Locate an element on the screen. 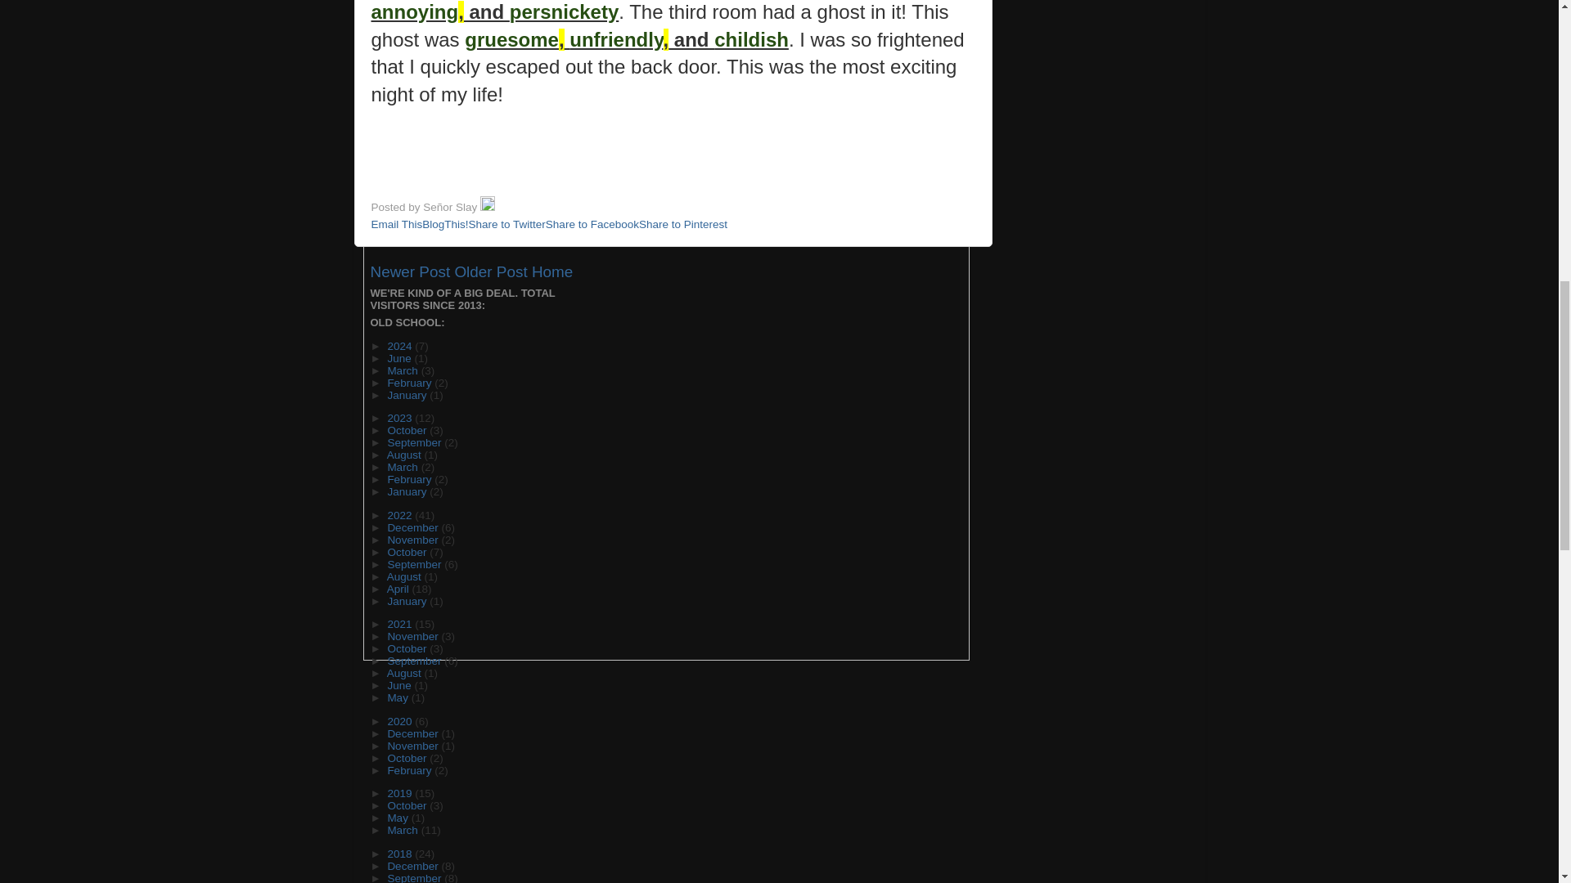 The image size is (1571, 883). BlogThis! is located at coordinates (445, 224).